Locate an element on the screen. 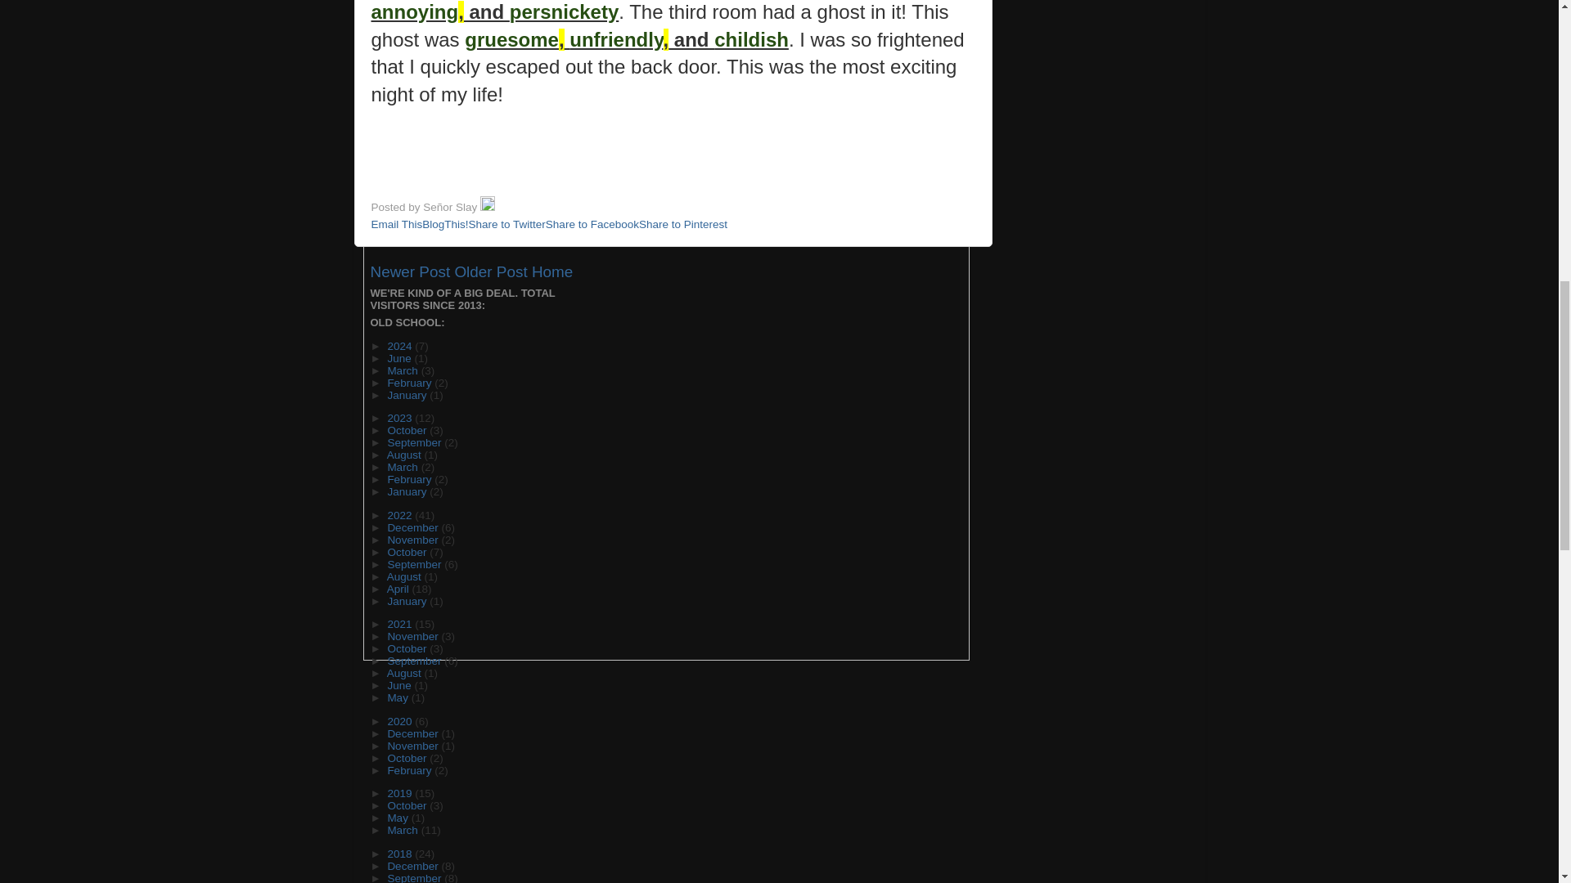 The image size is (1571, 883). BlogThis! is located at coordinates (445, 224).